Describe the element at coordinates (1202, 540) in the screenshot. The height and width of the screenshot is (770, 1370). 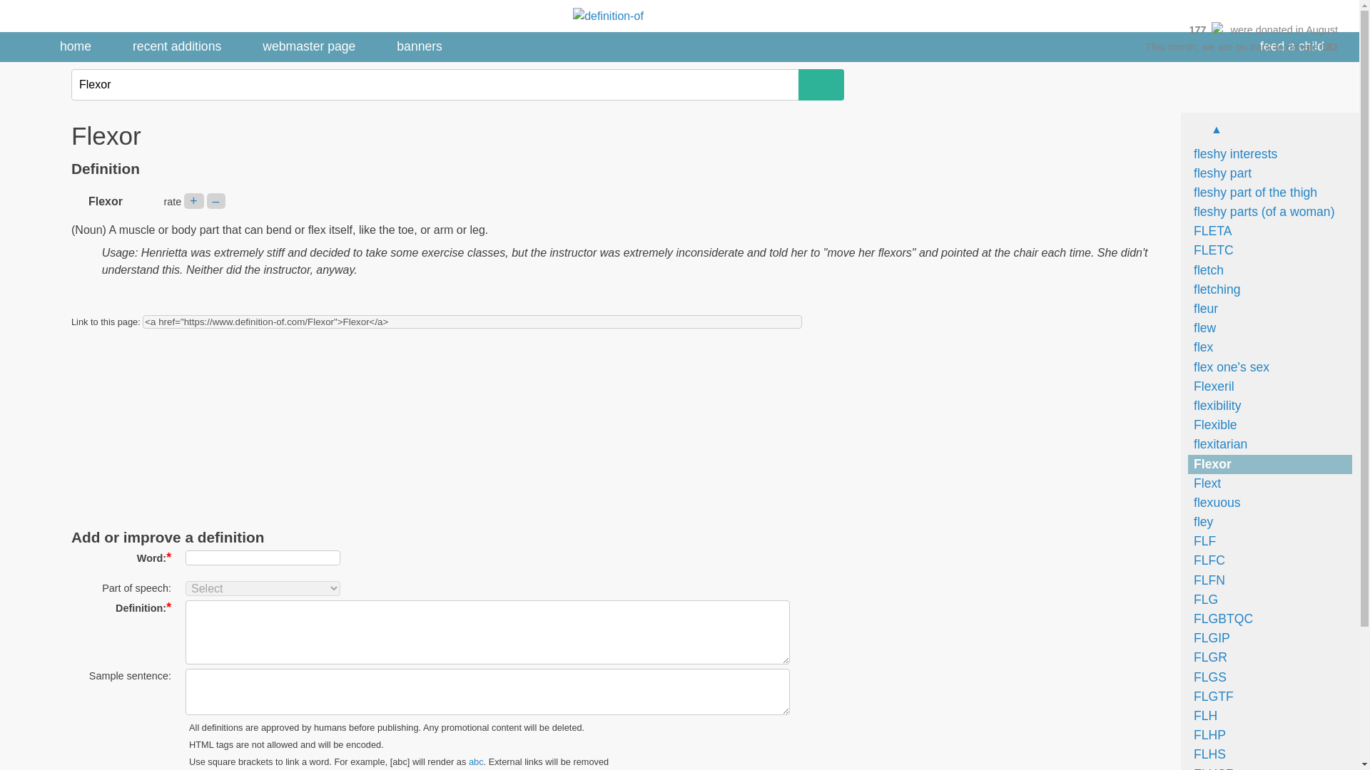
I see `FLF` at that location.